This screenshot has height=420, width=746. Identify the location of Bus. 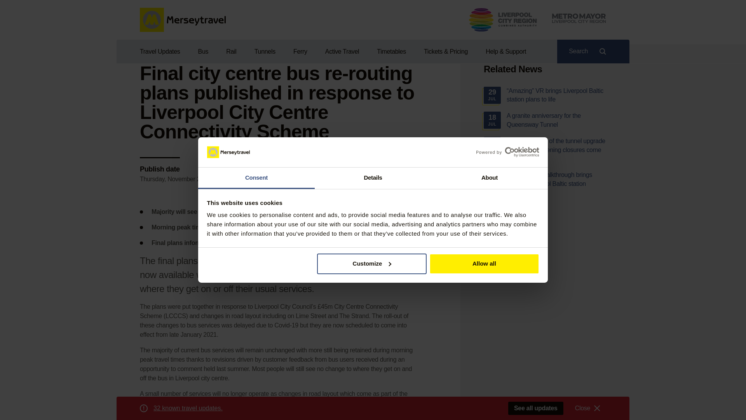
(203, 51).